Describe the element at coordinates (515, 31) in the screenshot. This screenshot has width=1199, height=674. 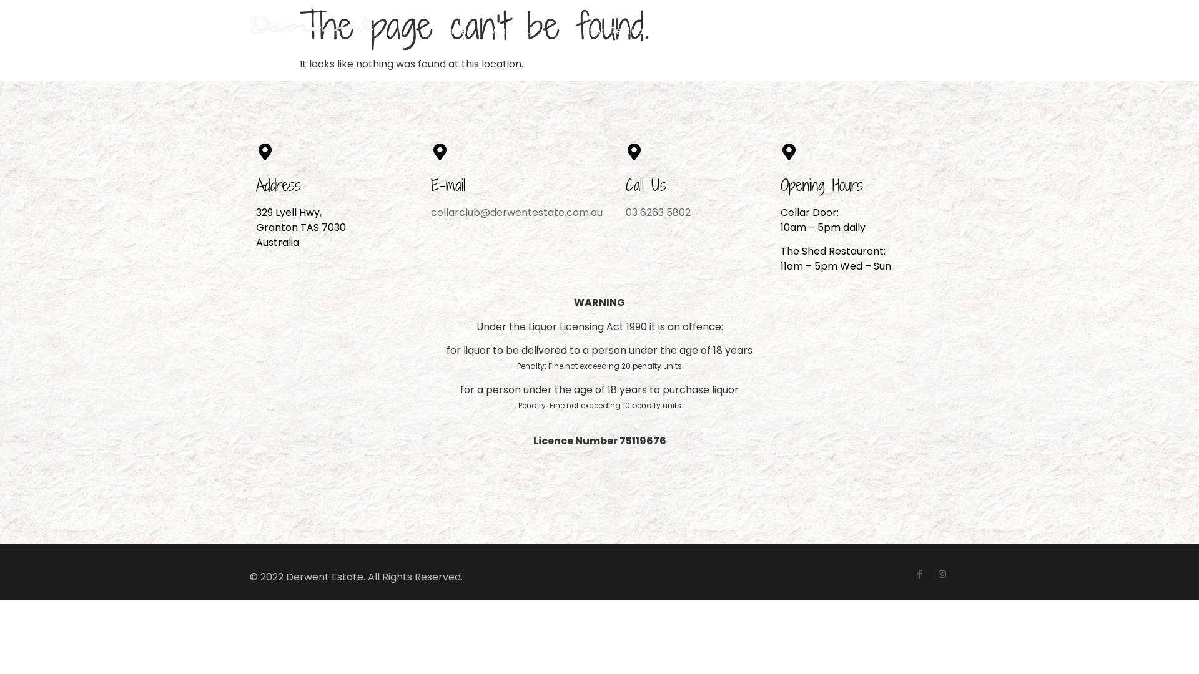
I see `About Us` at that location.